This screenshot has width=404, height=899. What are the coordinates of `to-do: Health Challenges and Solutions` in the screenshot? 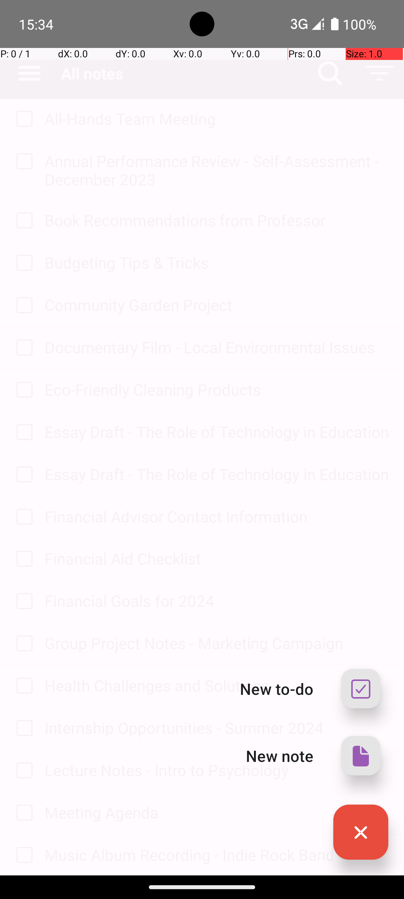 It's located at (22, 686).